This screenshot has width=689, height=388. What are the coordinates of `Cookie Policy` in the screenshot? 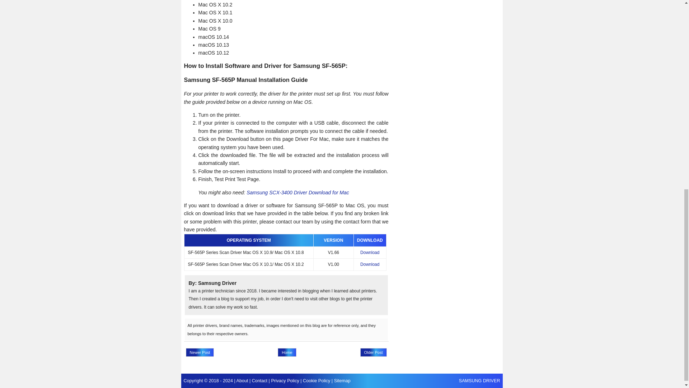 It's located at (317, 381).